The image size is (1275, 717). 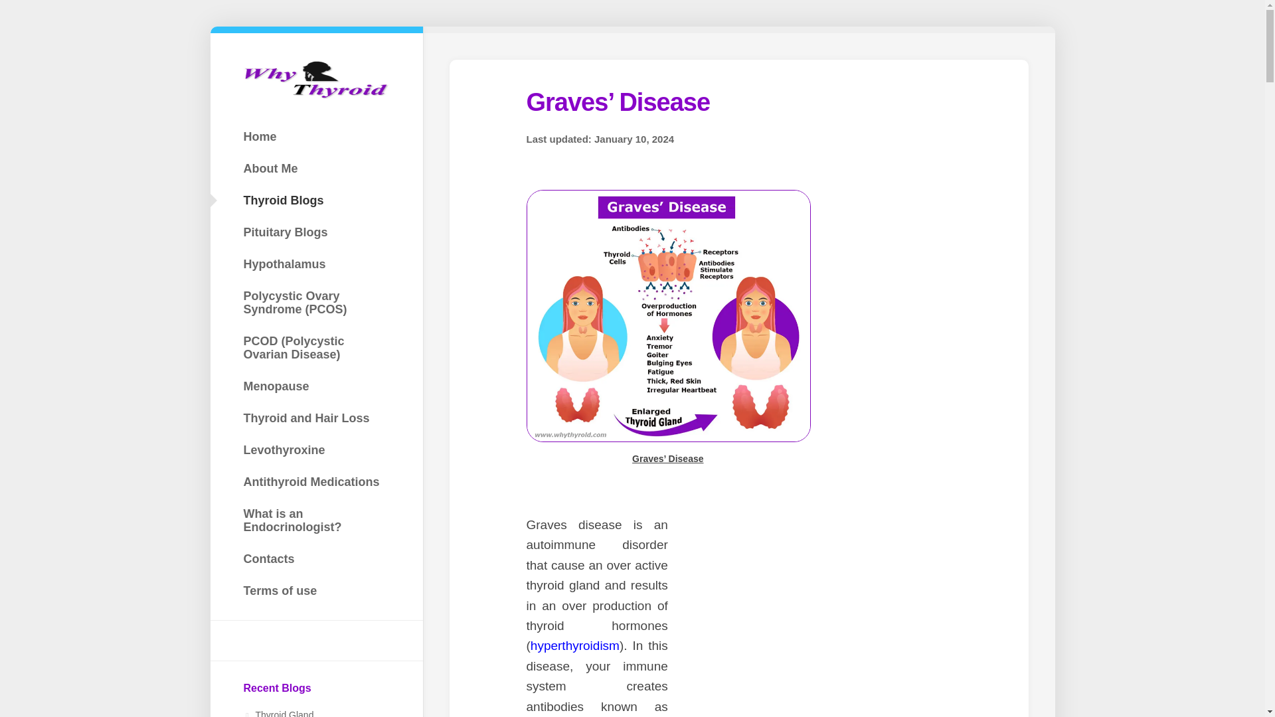 I want to click on Pituitary Blogs, so click(x=316, y=232).